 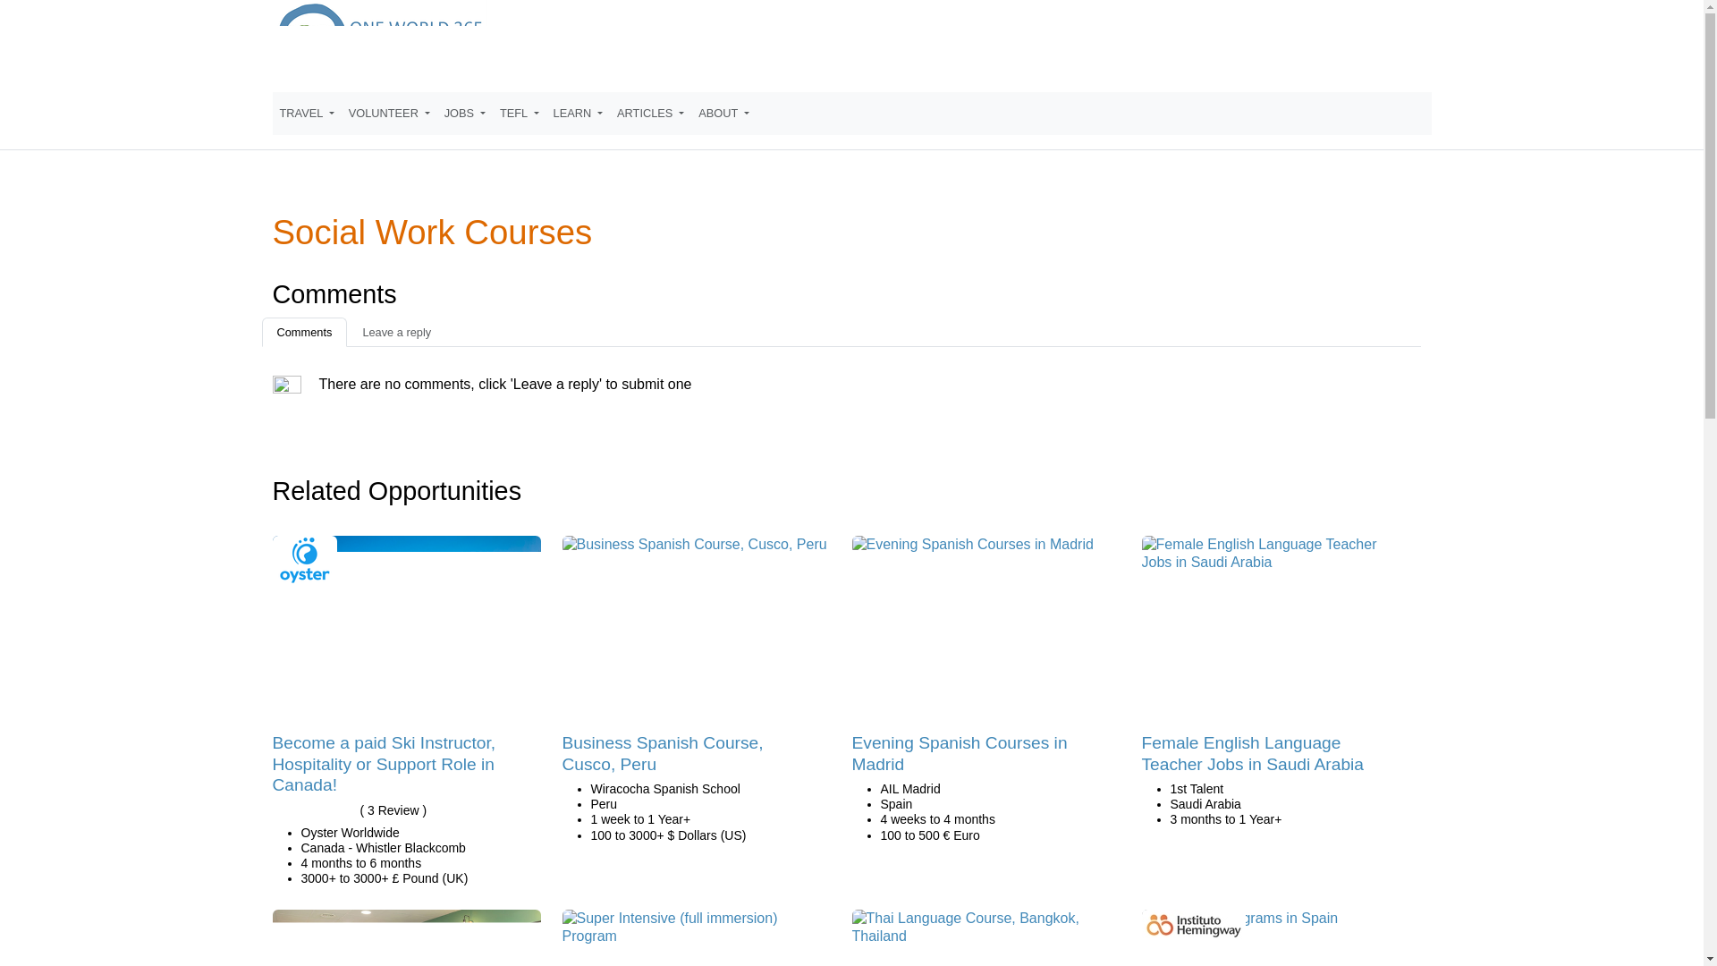 What do you see at coordinates (465, 113) in the screenshot?
I see `JOBS` at bounding box center [465, 113].